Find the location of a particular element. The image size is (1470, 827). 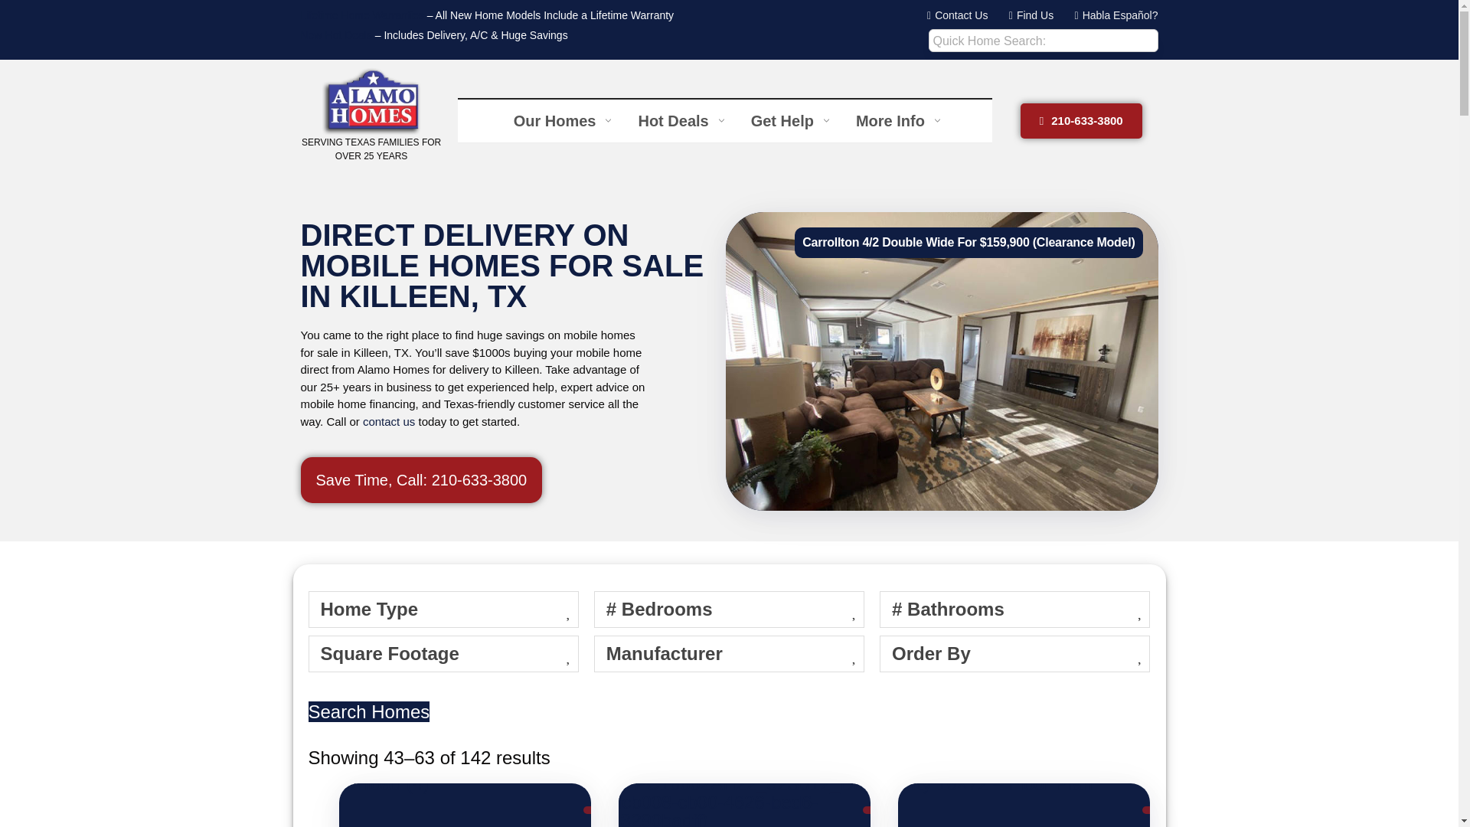

Save Time, Call: 210-633-3800 is located at coordinates (678, 120).